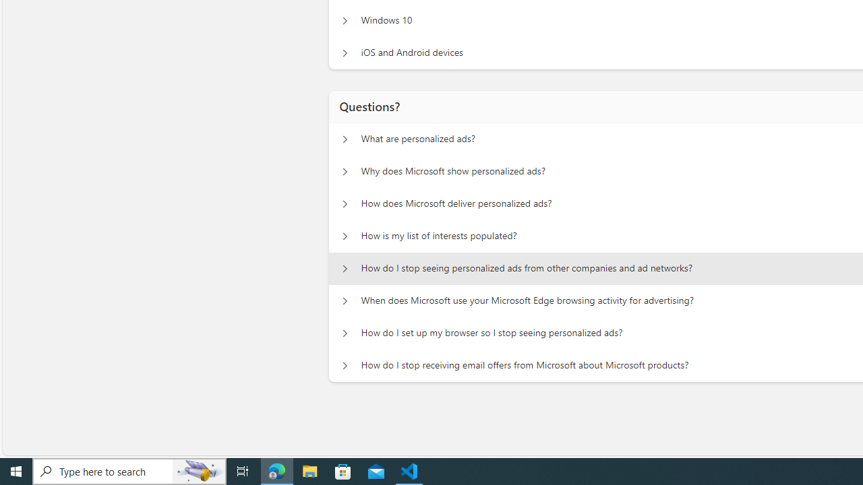  I want to click on Questions? How is my list of interests populated?, so click(345, 236).